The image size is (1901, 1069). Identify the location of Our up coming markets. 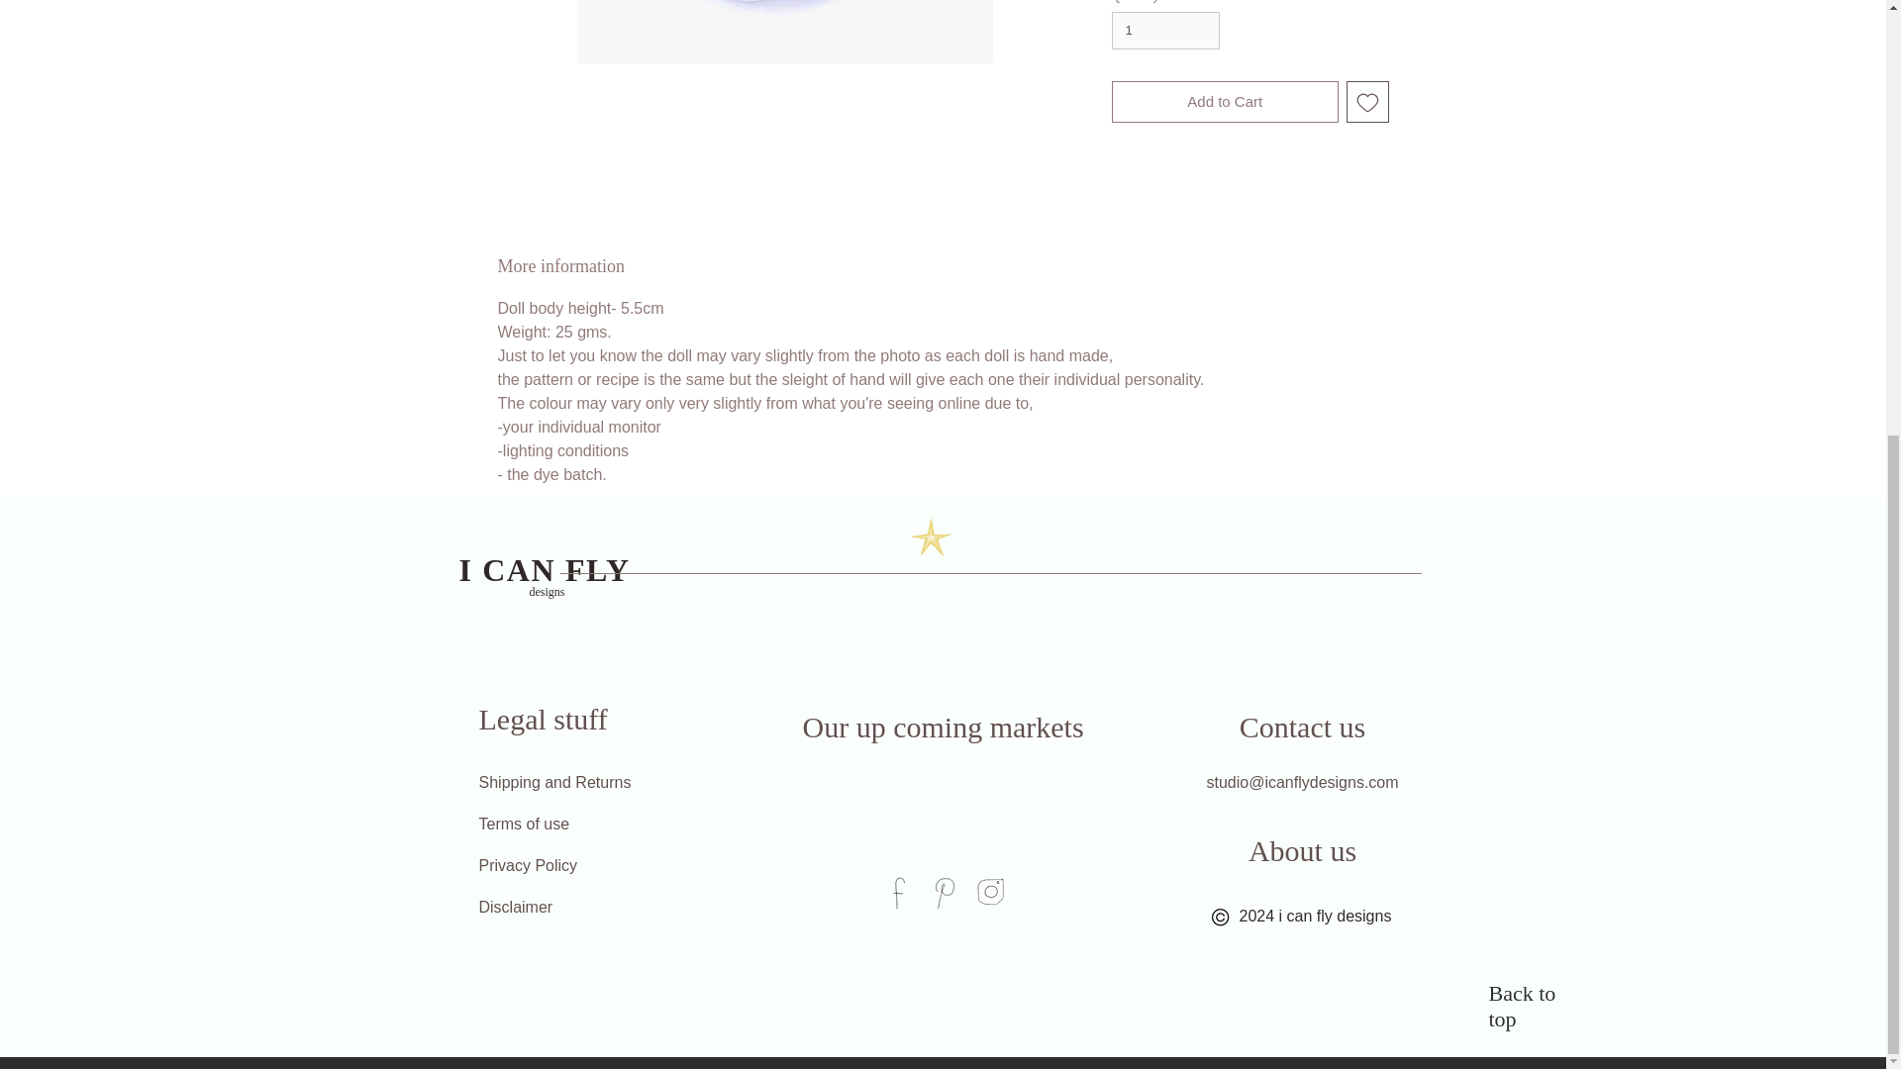
(943, 727).